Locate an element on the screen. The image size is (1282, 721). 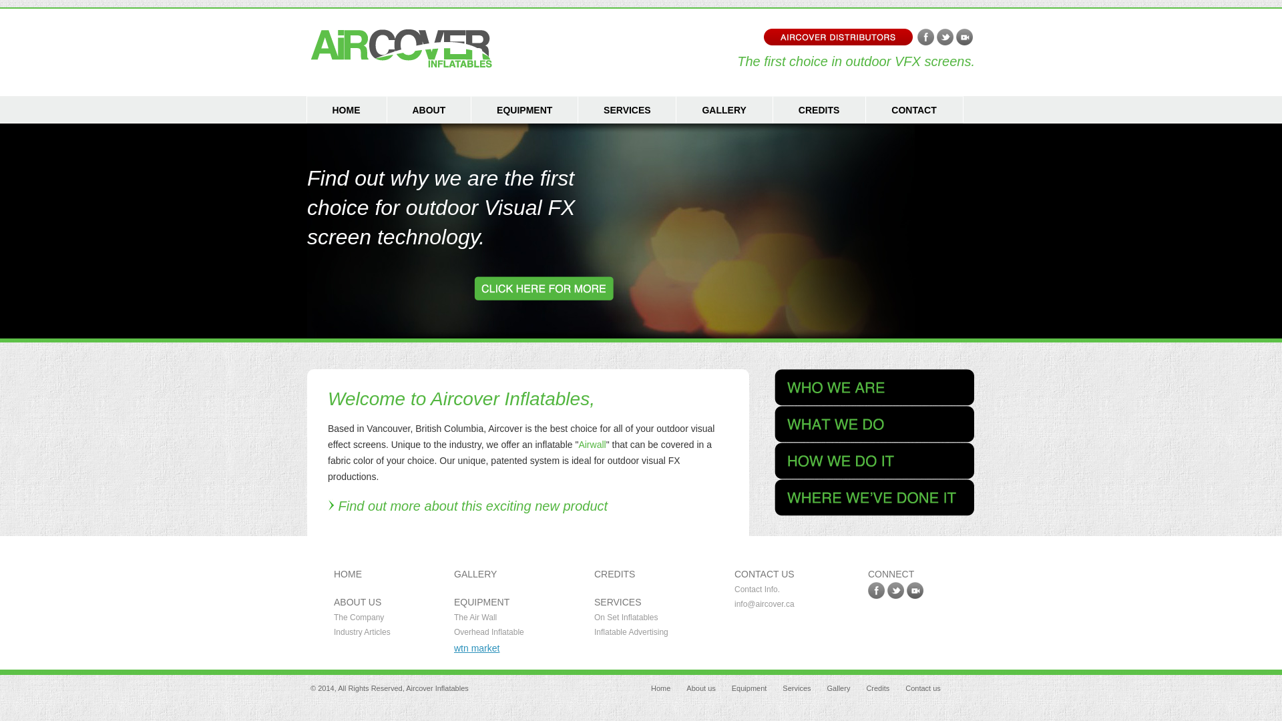
info@aircover.ca is located at coordinates (765, 604).